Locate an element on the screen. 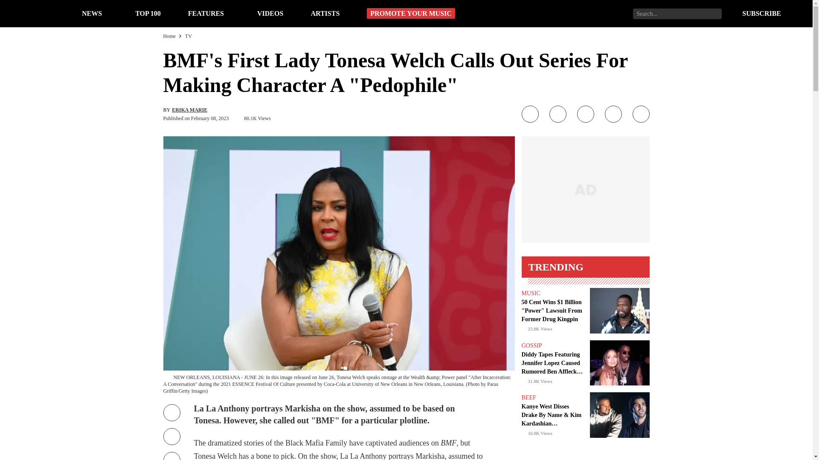 This screenshot has width=819, height=460. TV is located at coordinates (188, 36).